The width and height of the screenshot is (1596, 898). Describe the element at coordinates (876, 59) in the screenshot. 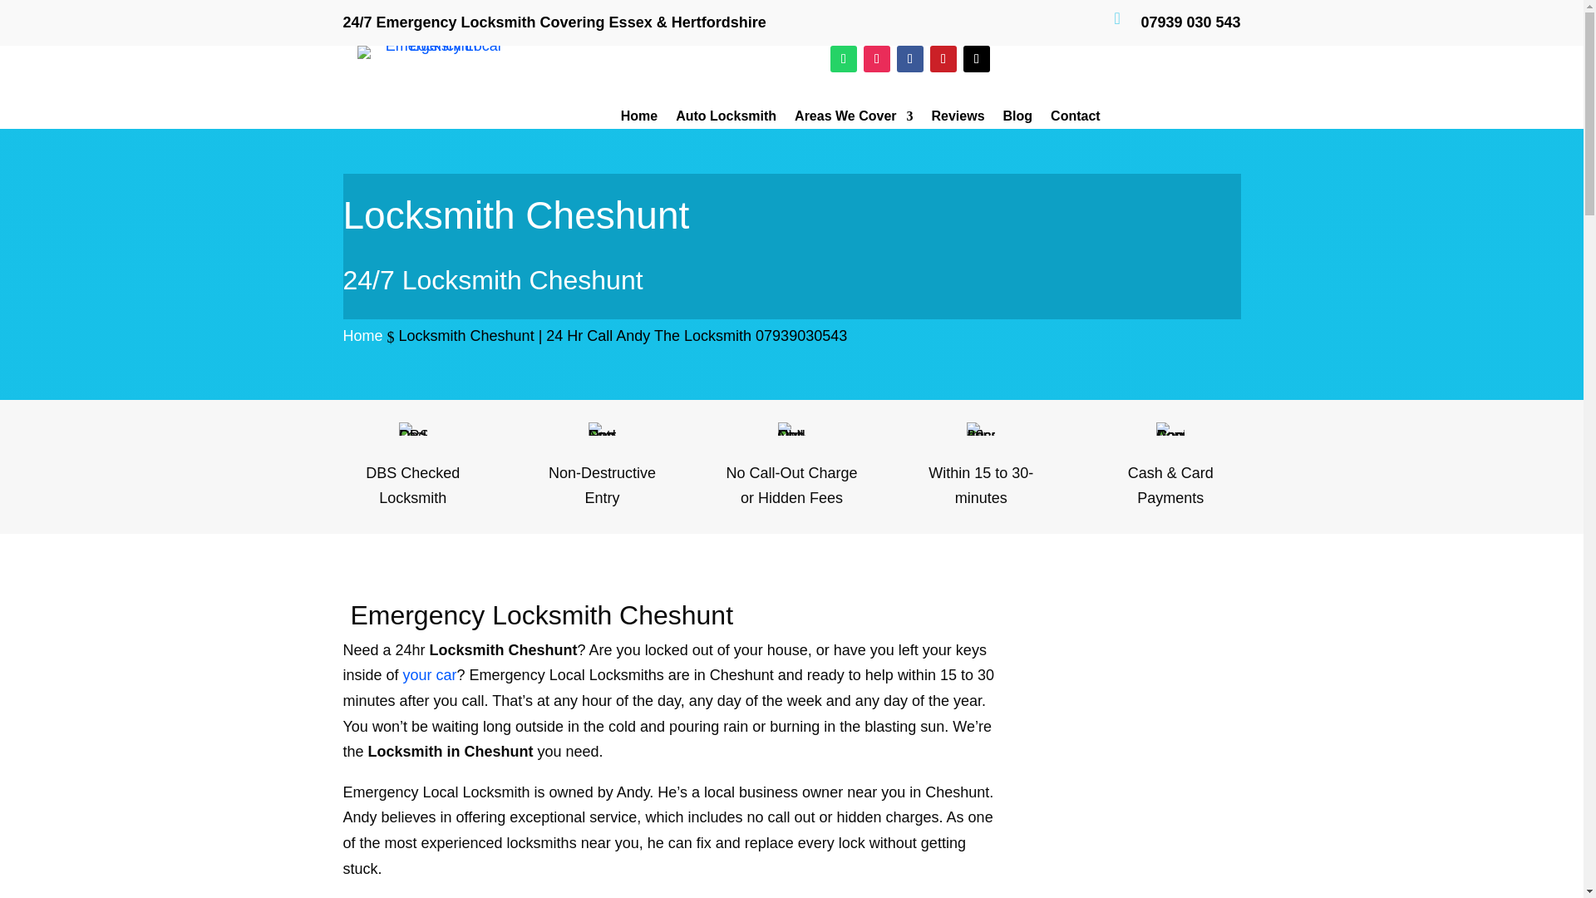

I see `Follow on Instagram` at that location.